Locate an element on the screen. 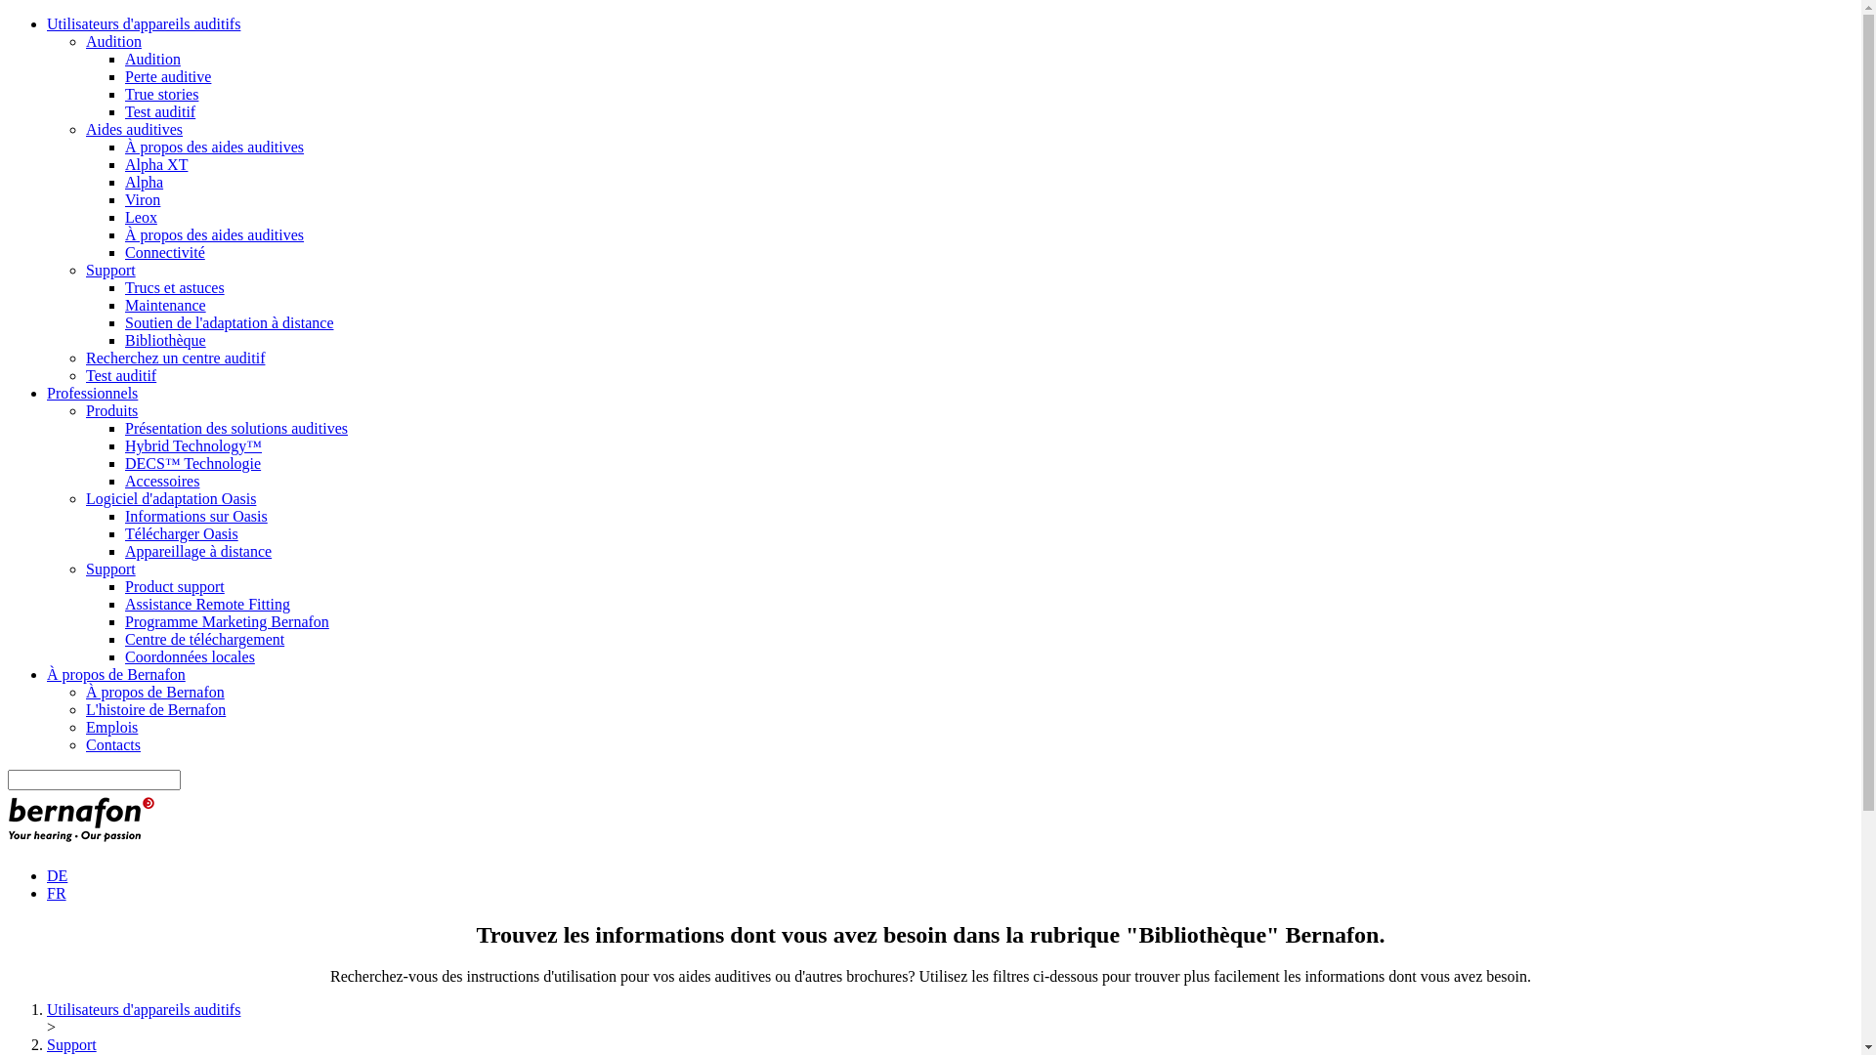 Image resolution: width=1876 pixels, height=1055 pixels. Audition is located at coordinates (152, 59).